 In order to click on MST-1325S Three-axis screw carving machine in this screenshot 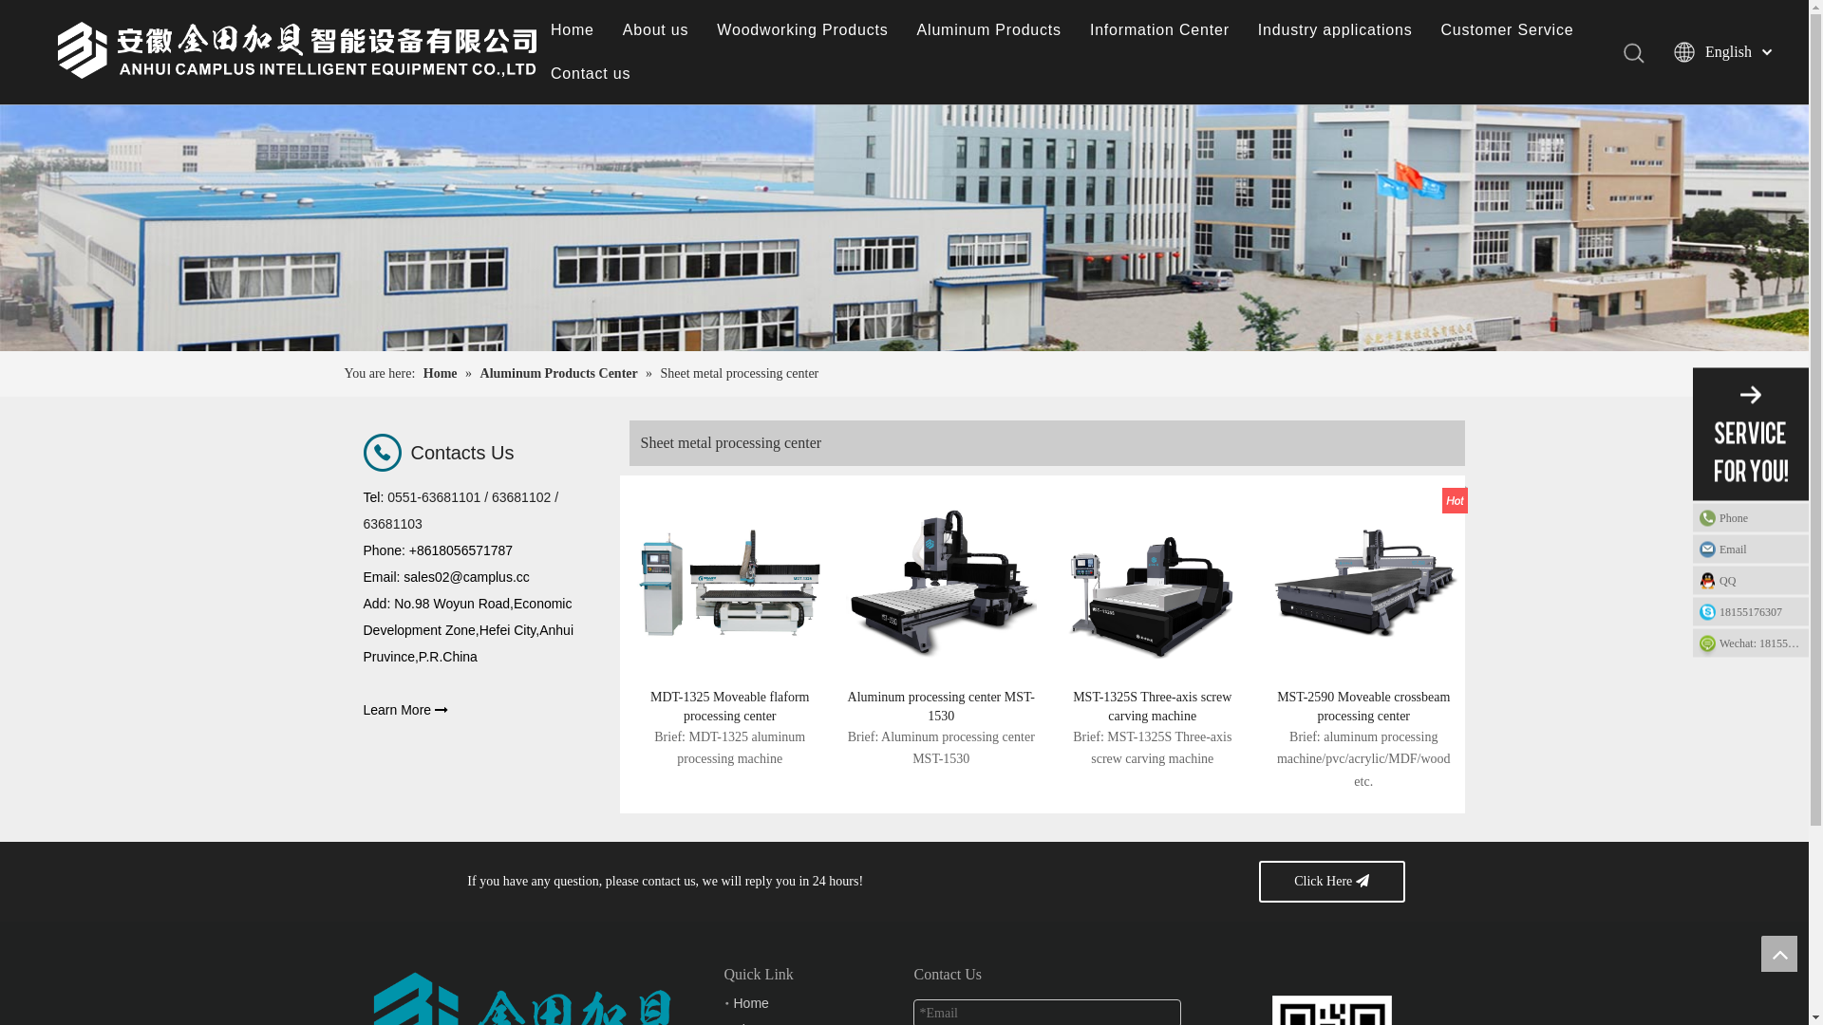, I will do `click(1153, 707)`.